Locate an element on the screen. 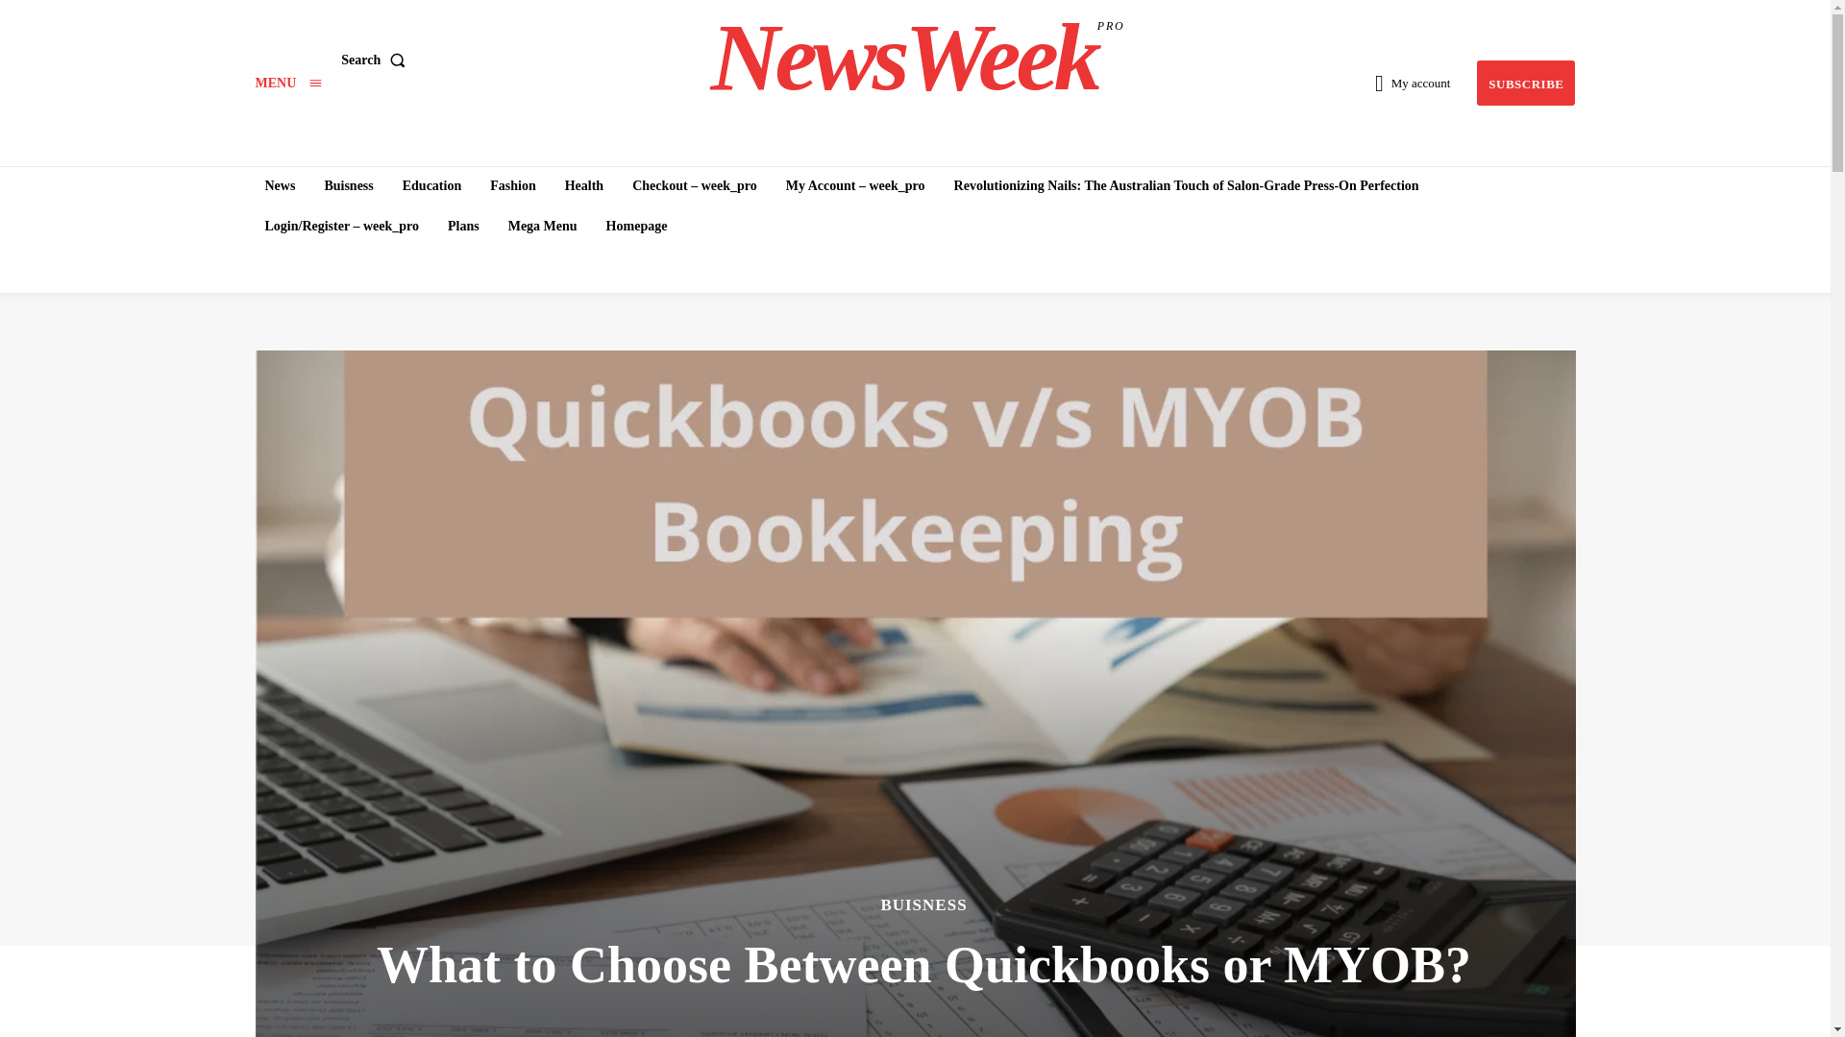  Health is located at coordinates (917, 58).